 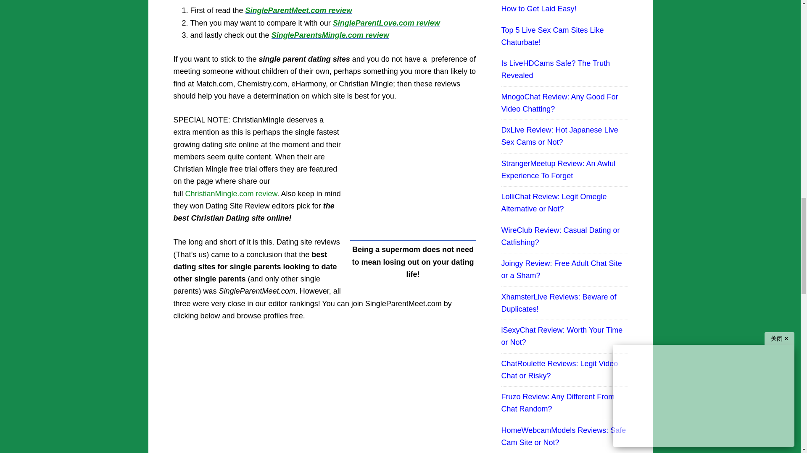 What do you see at coordinates (231, 194) in the screenshot?
I see `ChristianMingle reviews` at bounding box center [231, 194].